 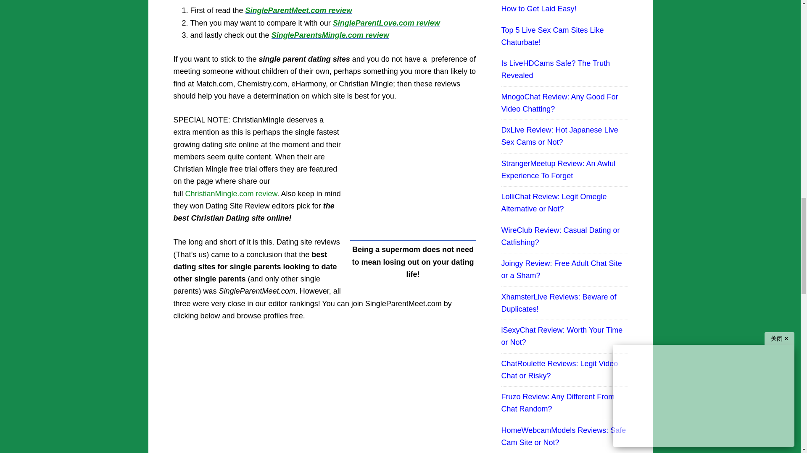 What do you see at coordinates (231, 194) in the screenshot?
I see `ChristianMingle reviews` at bounding box center [231, 194].